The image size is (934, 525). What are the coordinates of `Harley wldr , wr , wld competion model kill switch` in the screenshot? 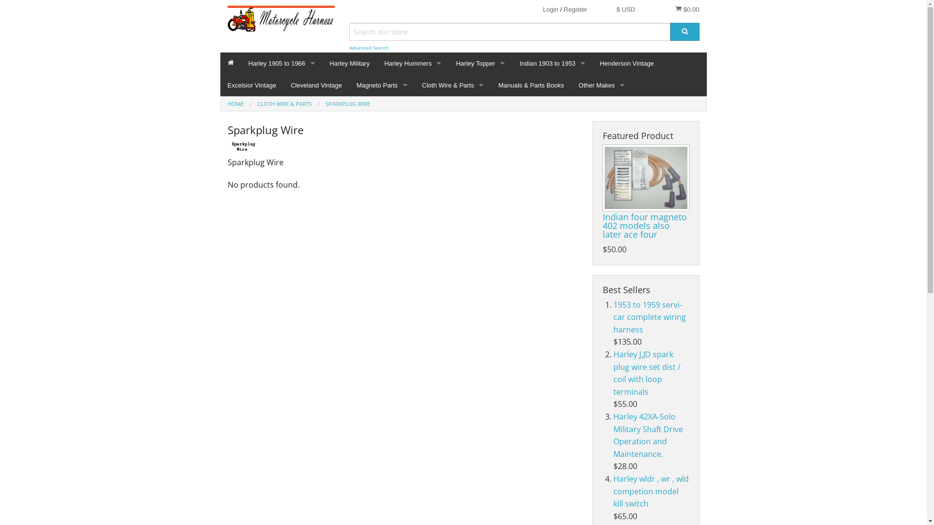 It's located at (651, 491).